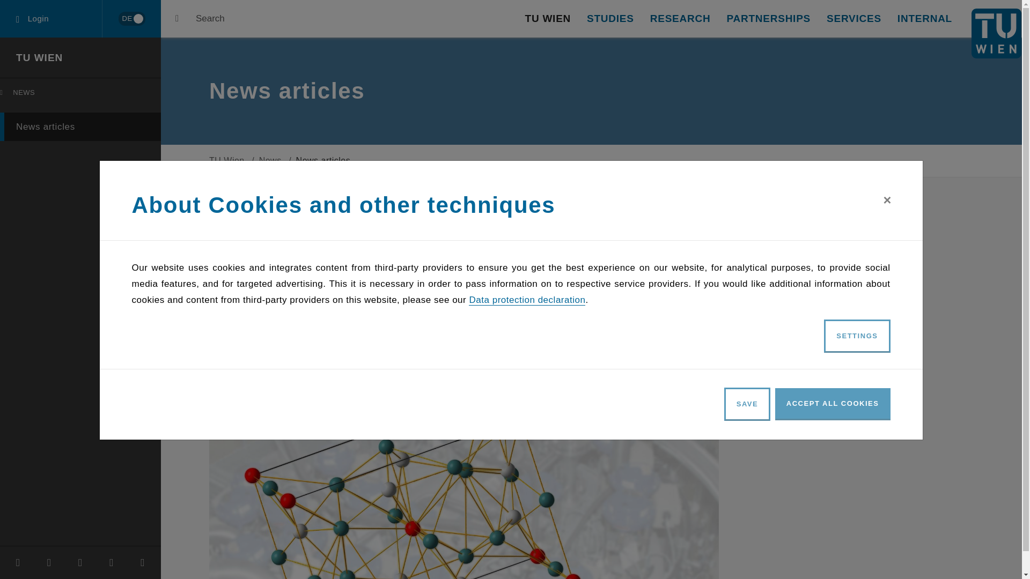  I want to click on TU WIEN, so click(548, 19).